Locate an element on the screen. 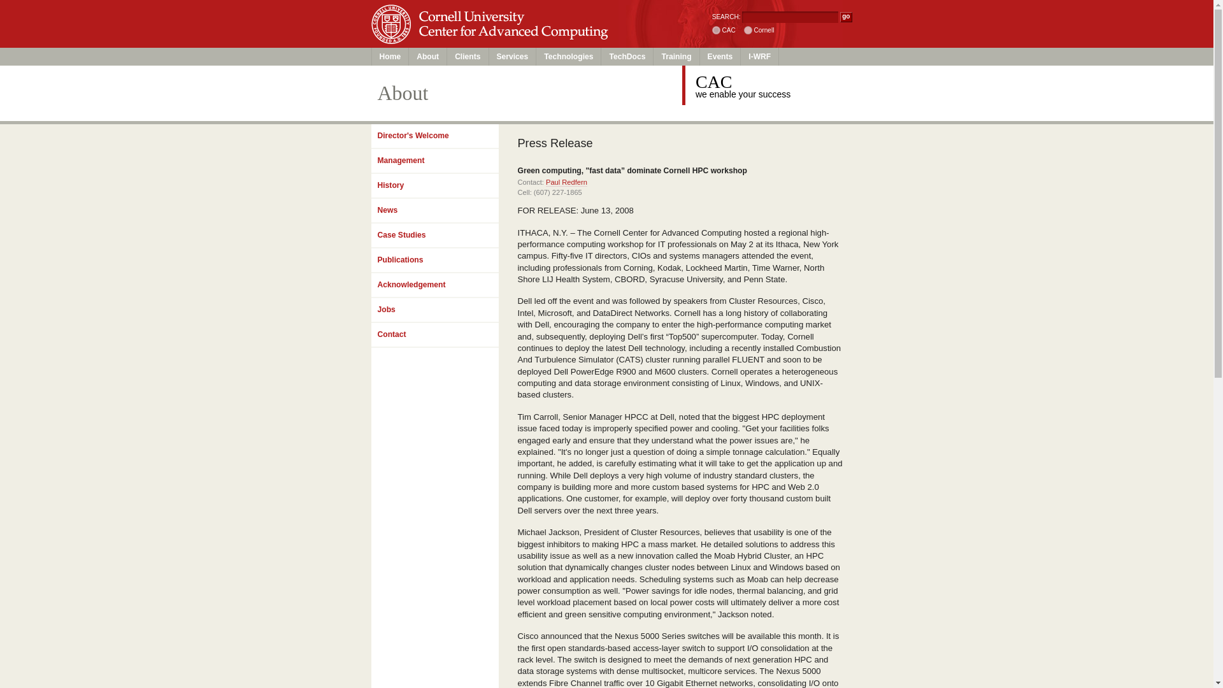 This screenshot has width=1223, height=688. Case Studies is located at coordinates (434, 236).